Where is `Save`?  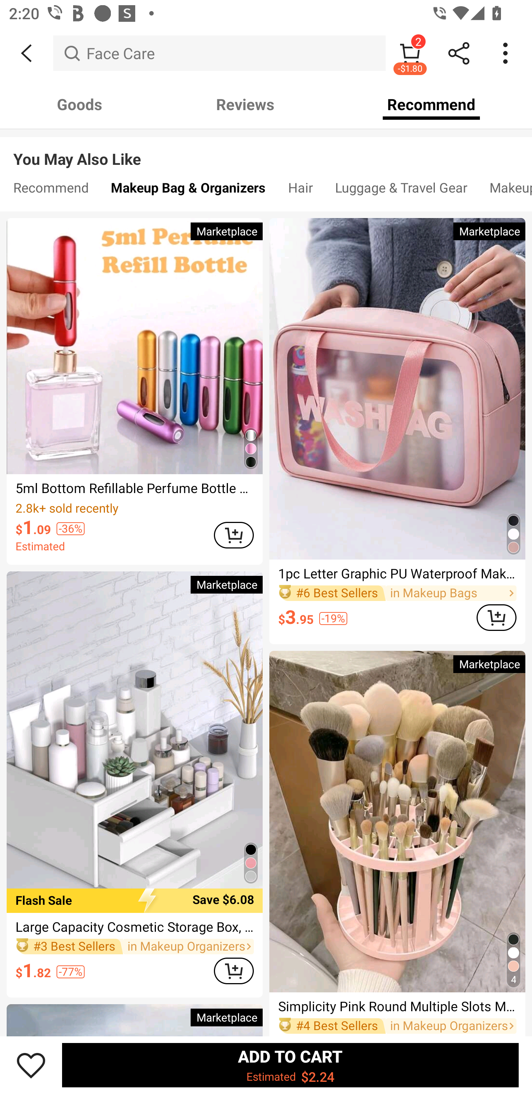
Save is located at coordinates (31, 1065).